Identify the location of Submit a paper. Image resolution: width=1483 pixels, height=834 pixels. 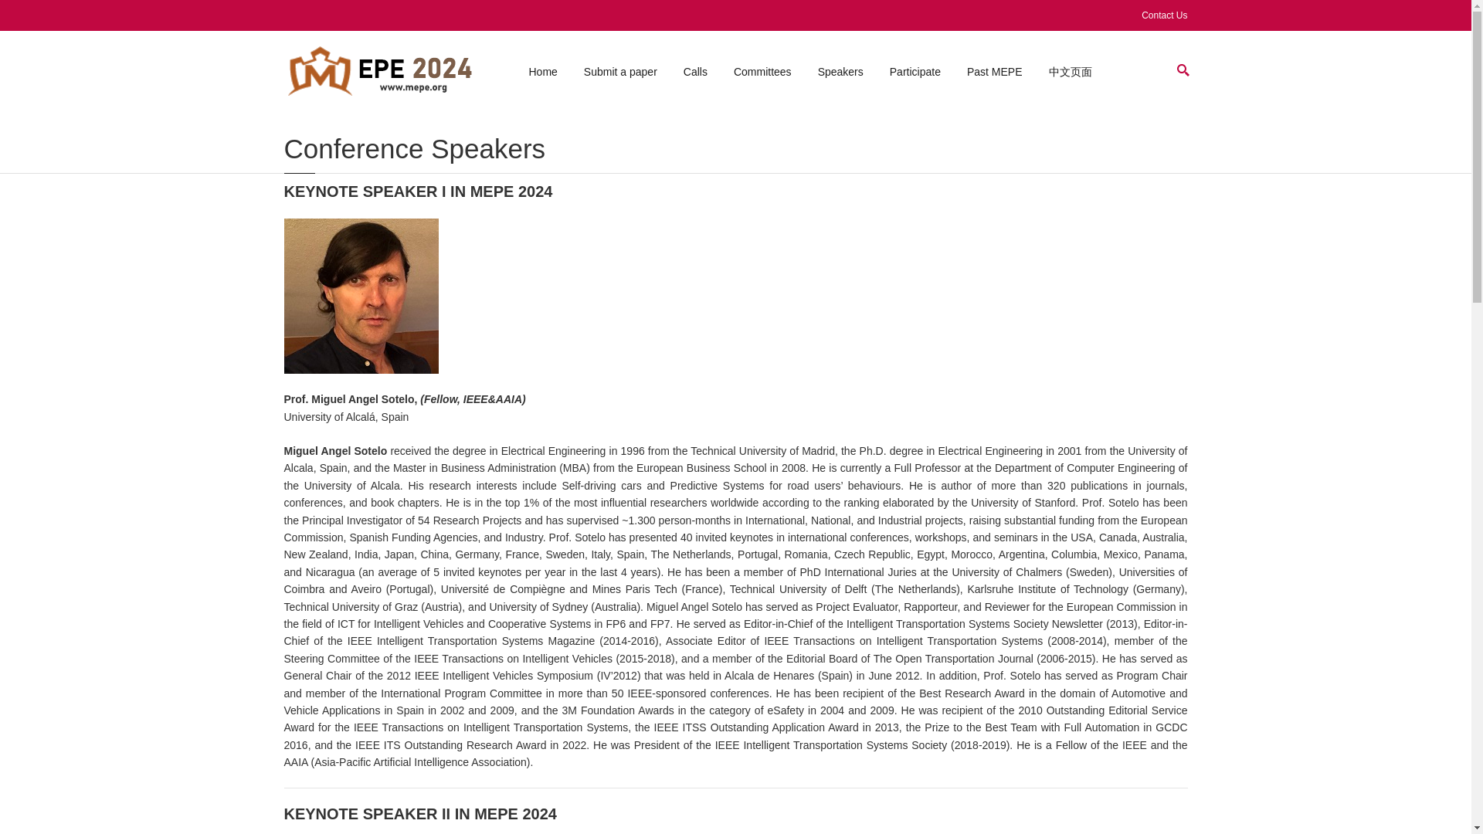
(620, 71).